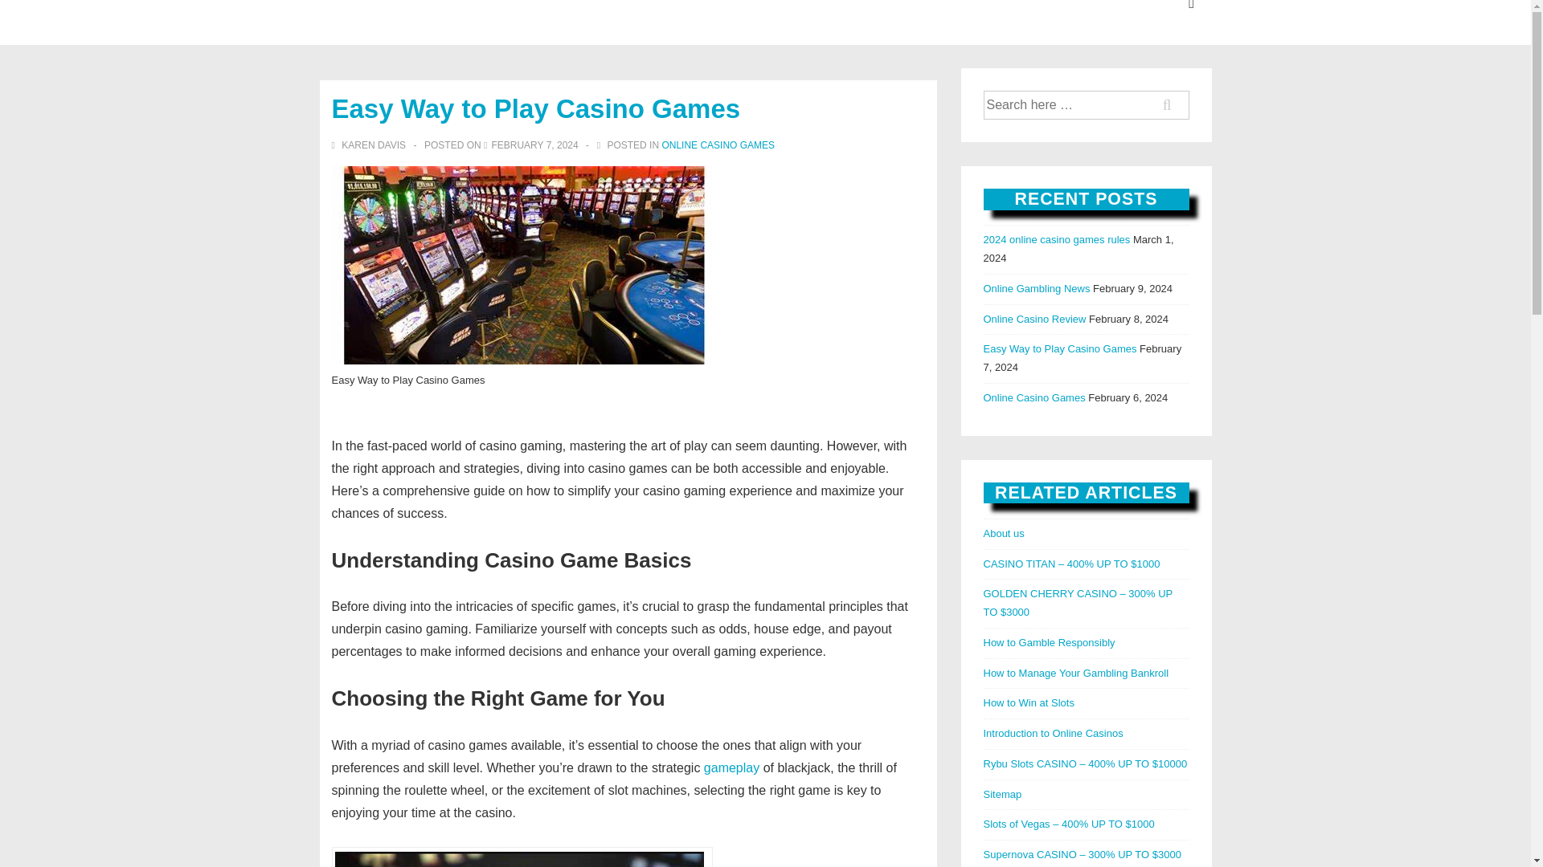 Image resolution: width=1543 pixels, height=867 pixels. I want to click on How to Manage Your Gambling Bankroll, so click(1077, 673).